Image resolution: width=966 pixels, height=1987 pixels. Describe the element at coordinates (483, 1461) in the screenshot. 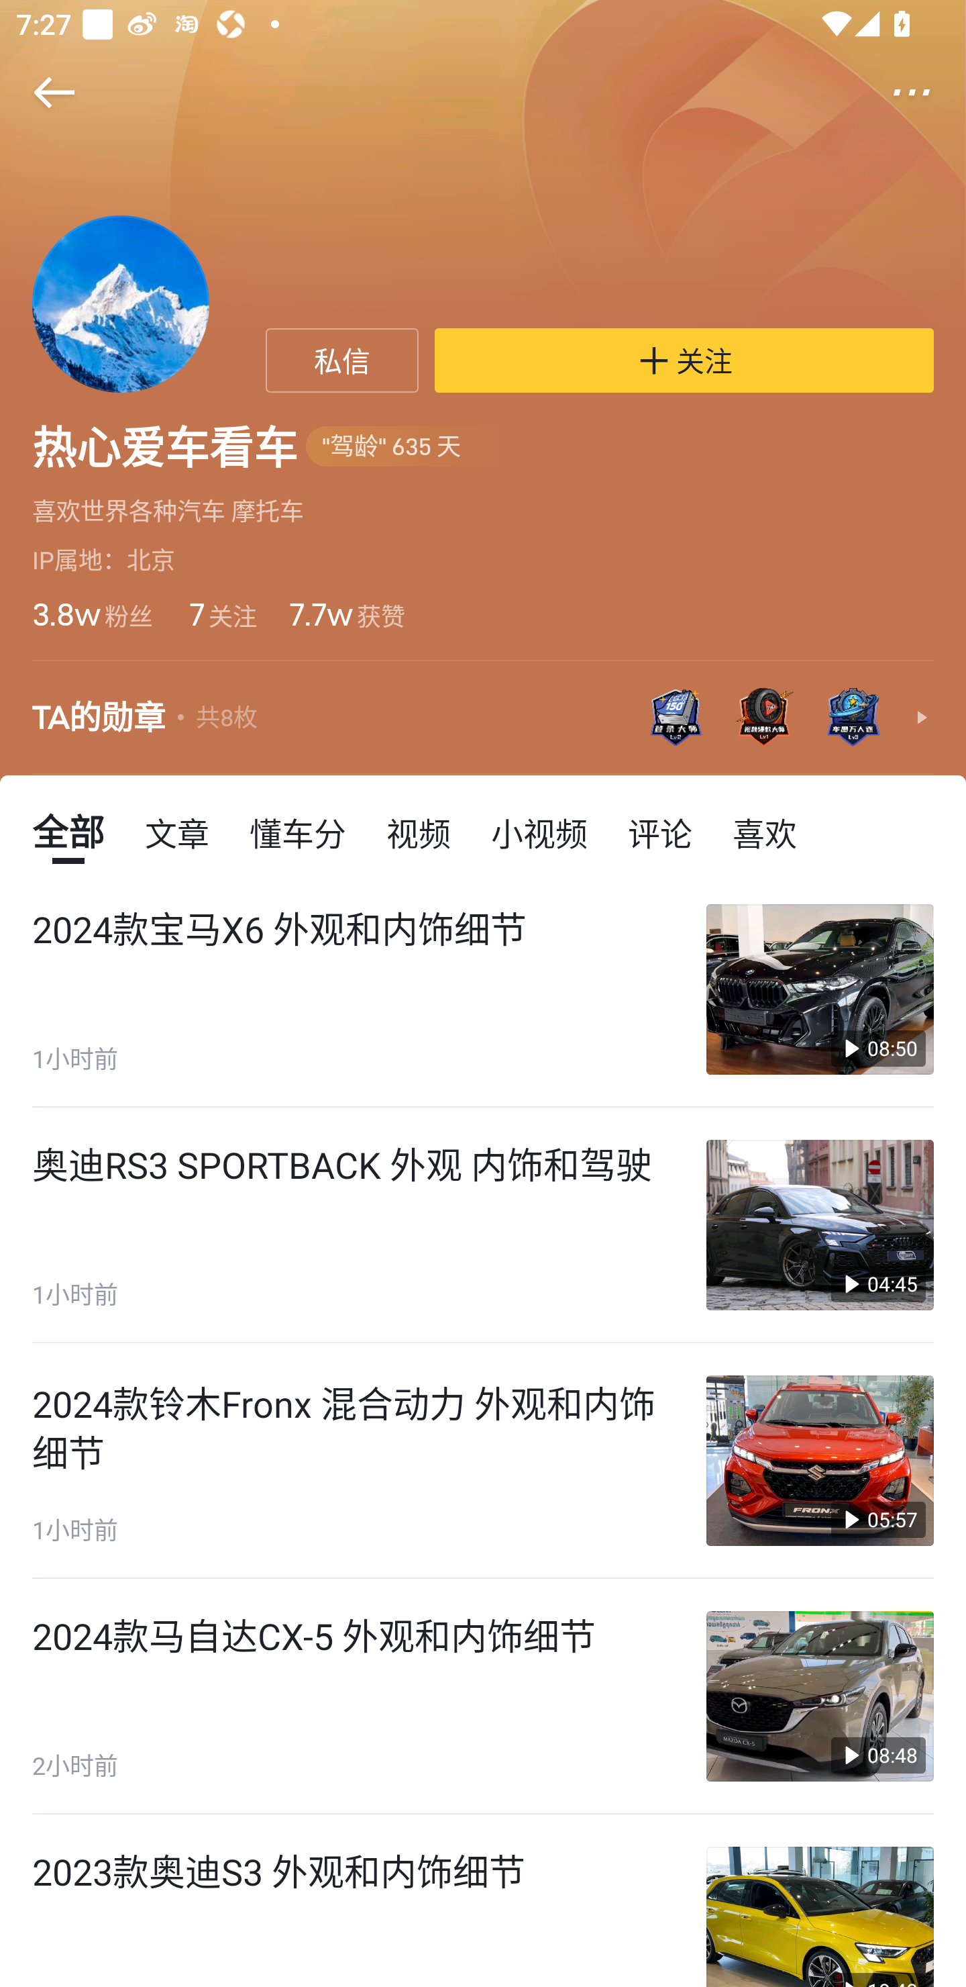

I see `2024款铃木Fronx 混合动力 外观和内饰细节 1小时前  05:57` at that location.